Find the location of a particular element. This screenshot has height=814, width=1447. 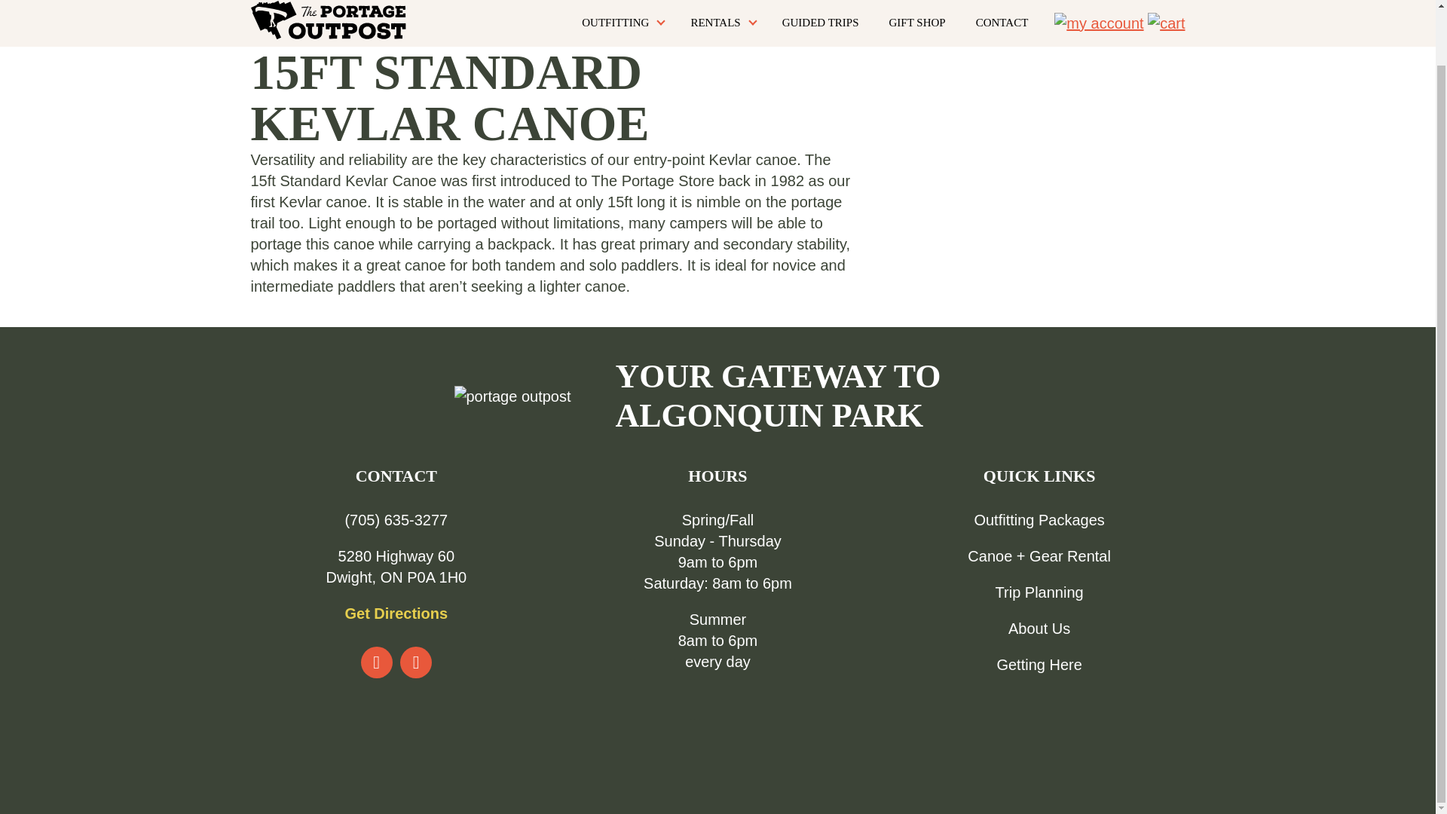

CONTACT is located at coordinates (1002, 23).